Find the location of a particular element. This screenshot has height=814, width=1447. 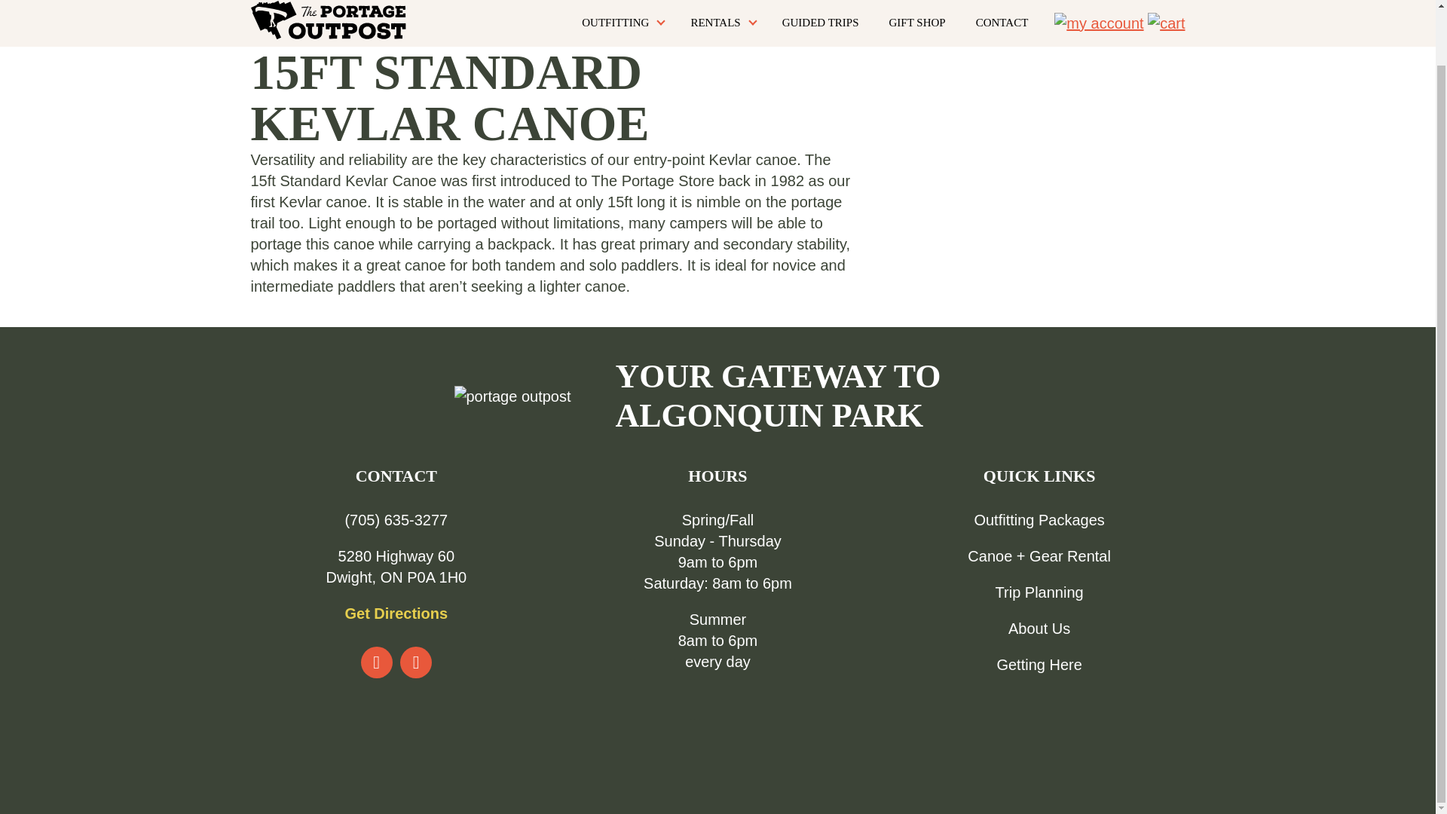

CONTACT is located at coordinates (1002, 23).